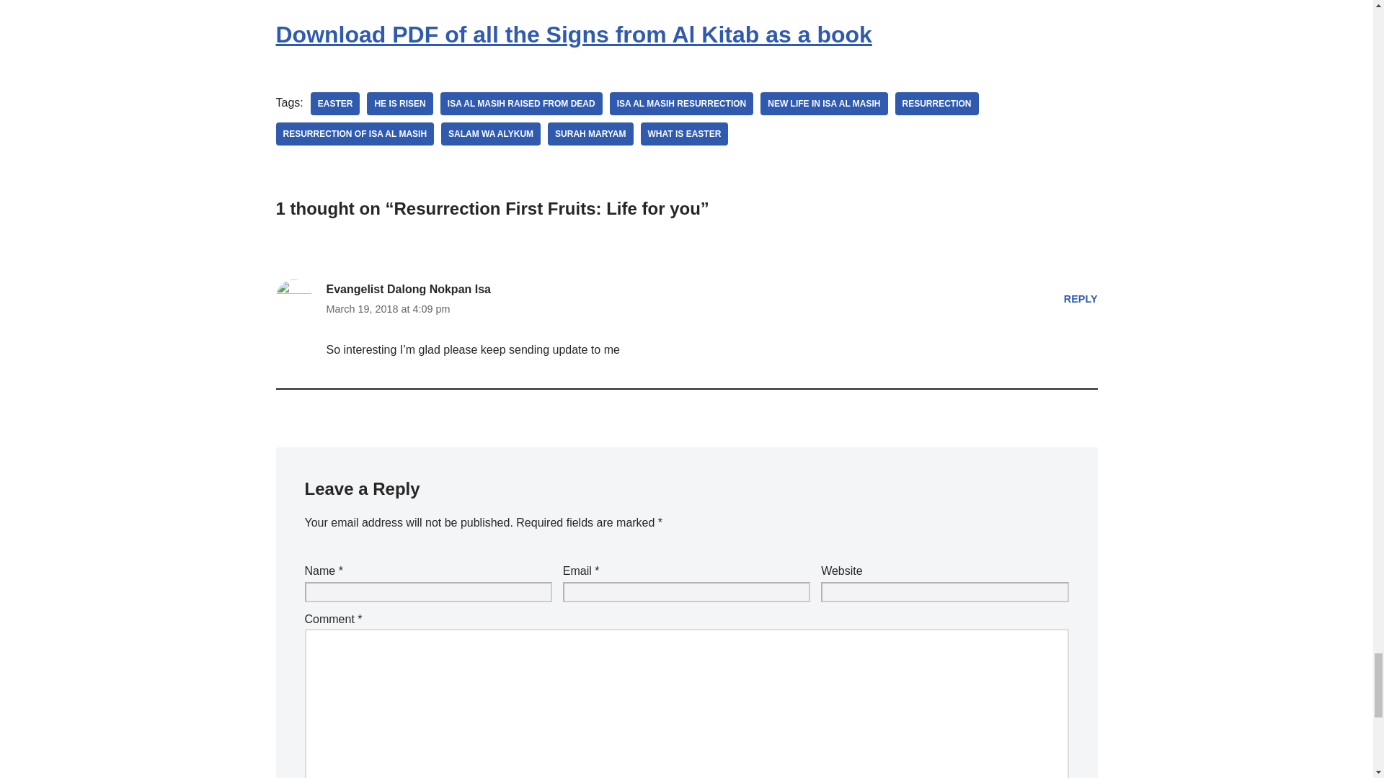 The height and width of the screenshot is (778, 1384). What do you see at coordinates (520, 104) in the screenshot?
I see `Isa al masih raised from dead` at bounding box center [520, 104].